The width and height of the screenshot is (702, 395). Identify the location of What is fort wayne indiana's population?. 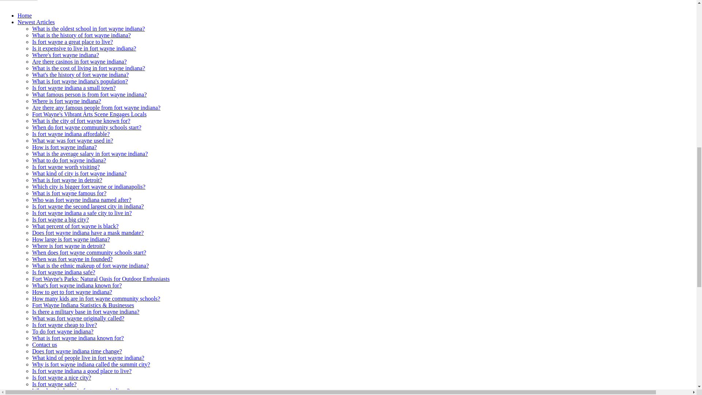
(80, 81).